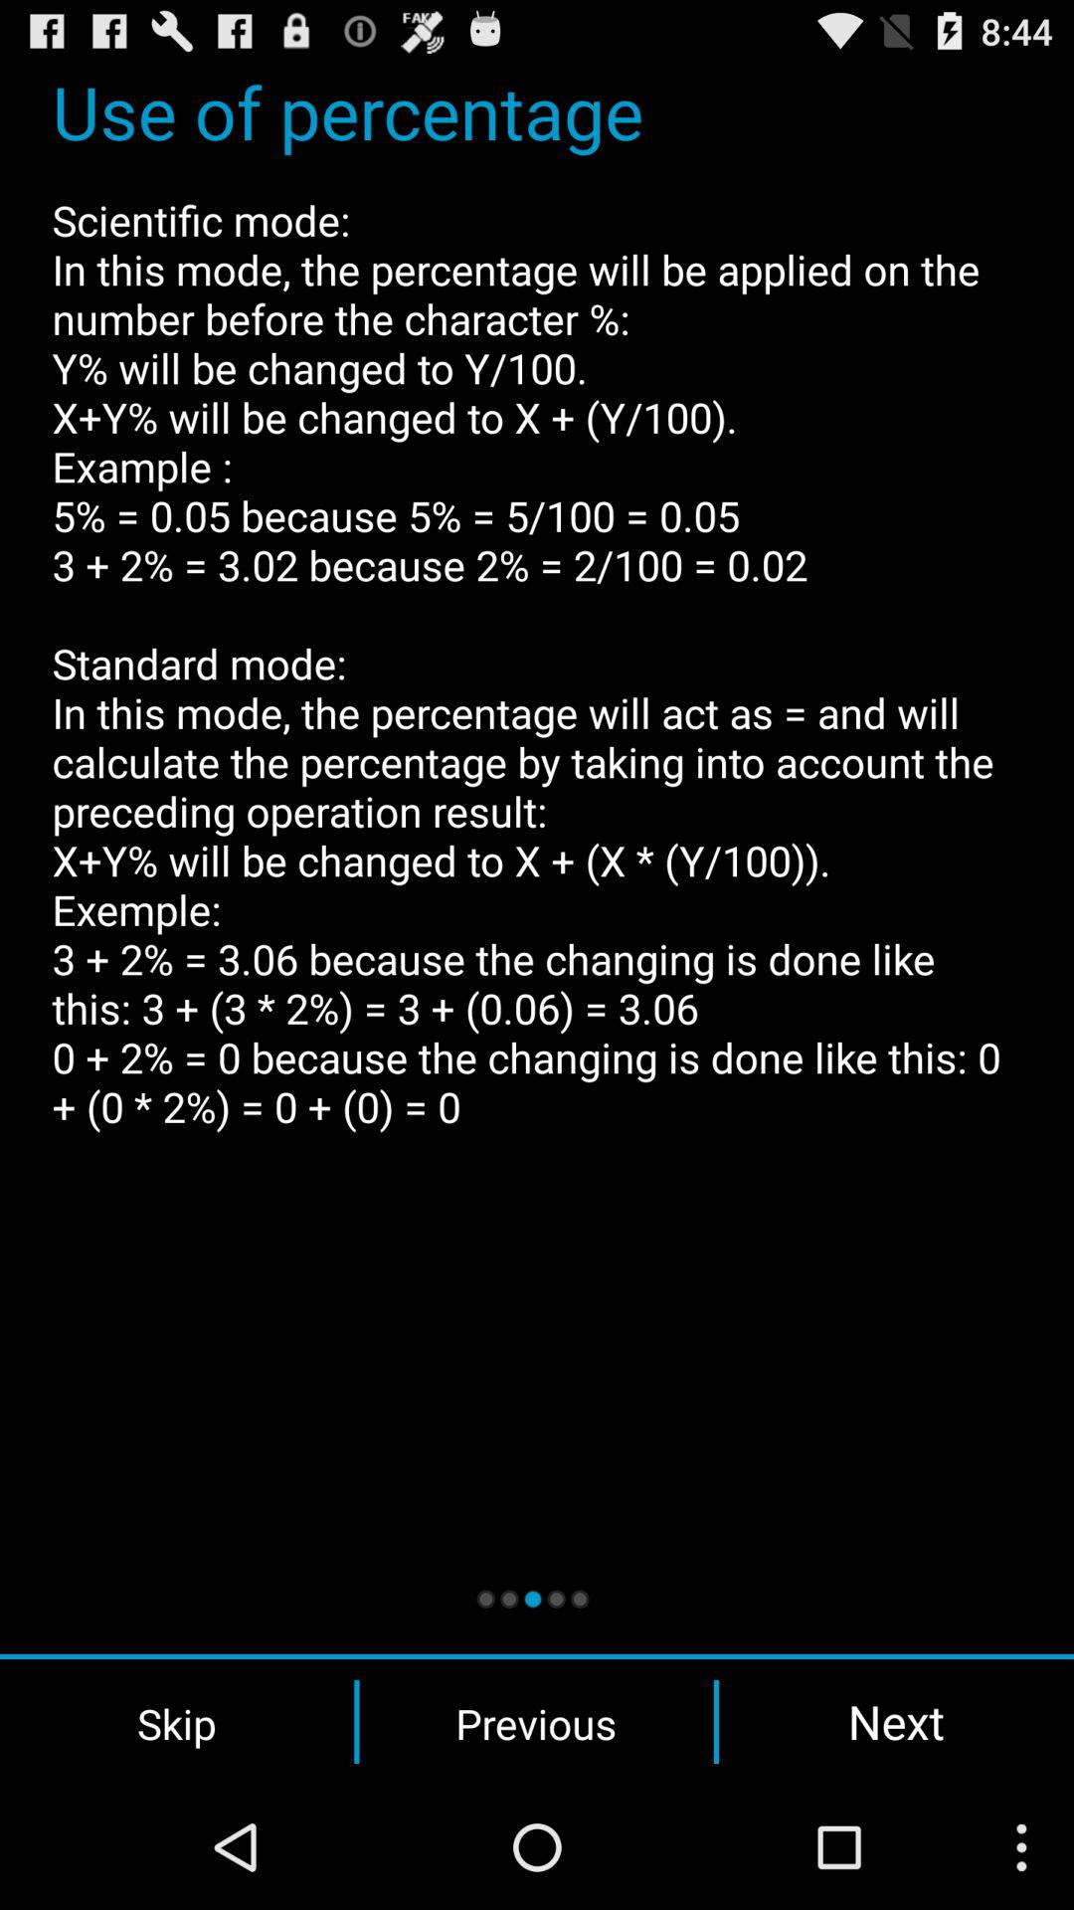  I want to click on swipe to skip button, so click(177, 1722).